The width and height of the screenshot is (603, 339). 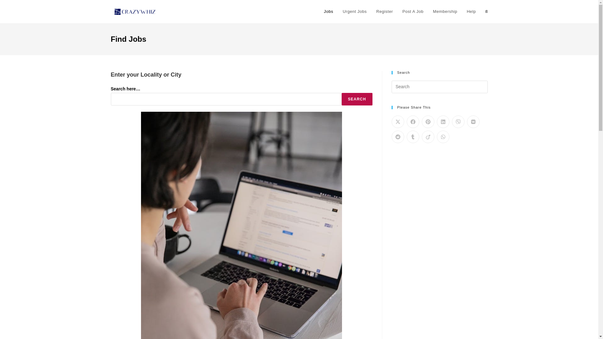 I want to click on Membership, so click(x=445, y=12).